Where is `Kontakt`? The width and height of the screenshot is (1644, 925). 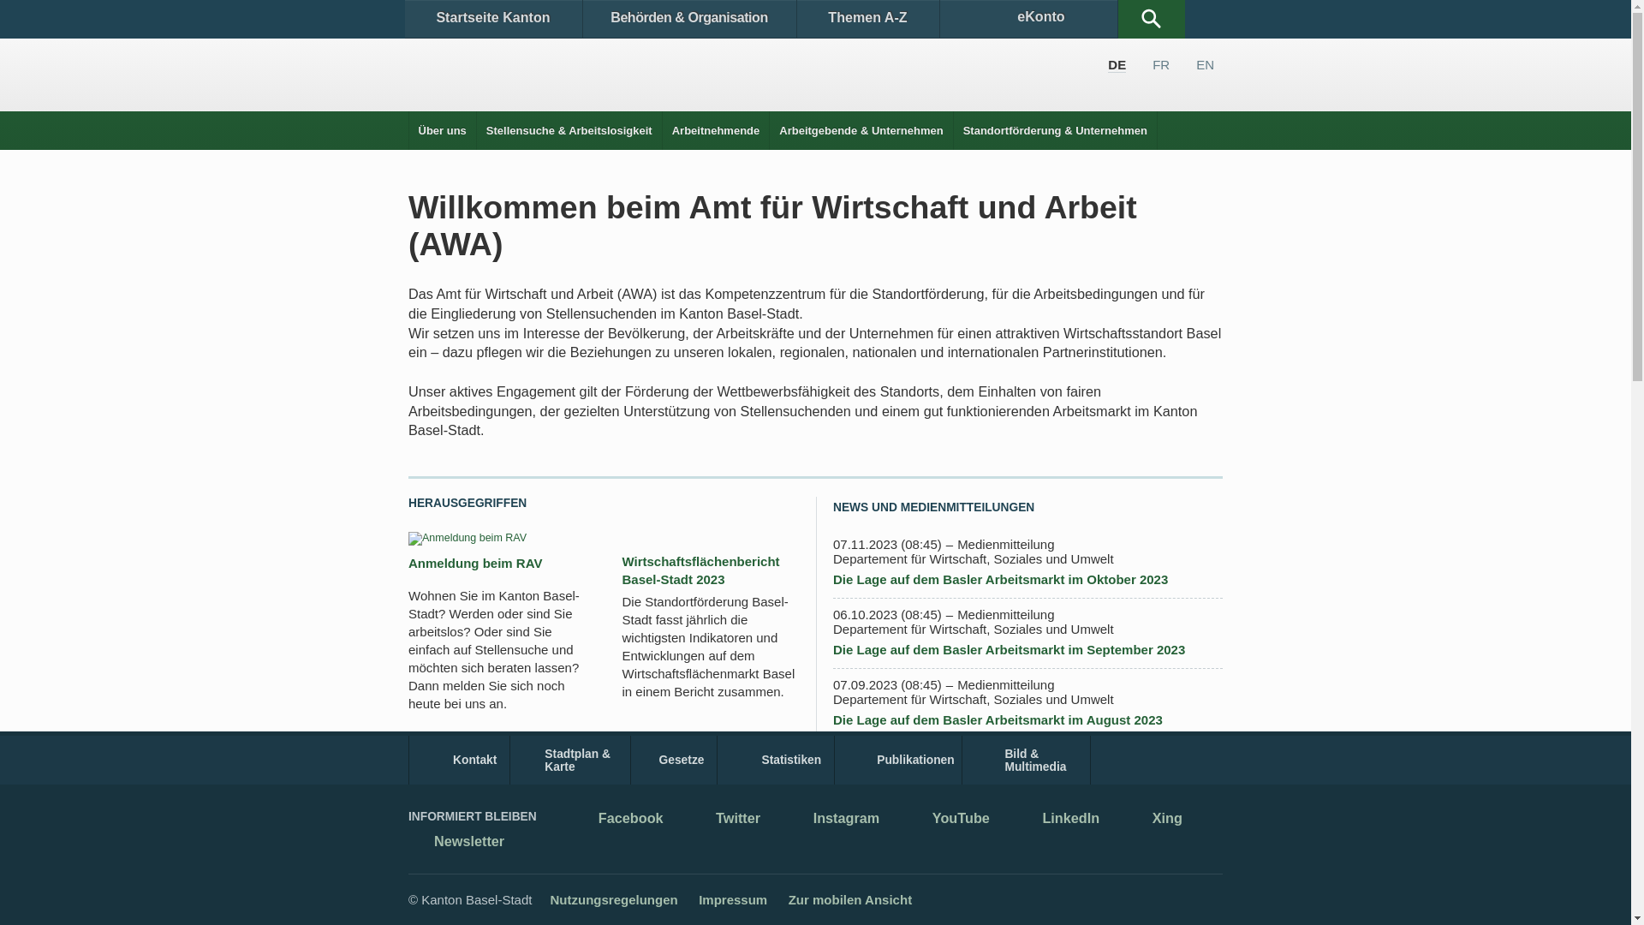
Kontakt is located at coordinates (459, 761).